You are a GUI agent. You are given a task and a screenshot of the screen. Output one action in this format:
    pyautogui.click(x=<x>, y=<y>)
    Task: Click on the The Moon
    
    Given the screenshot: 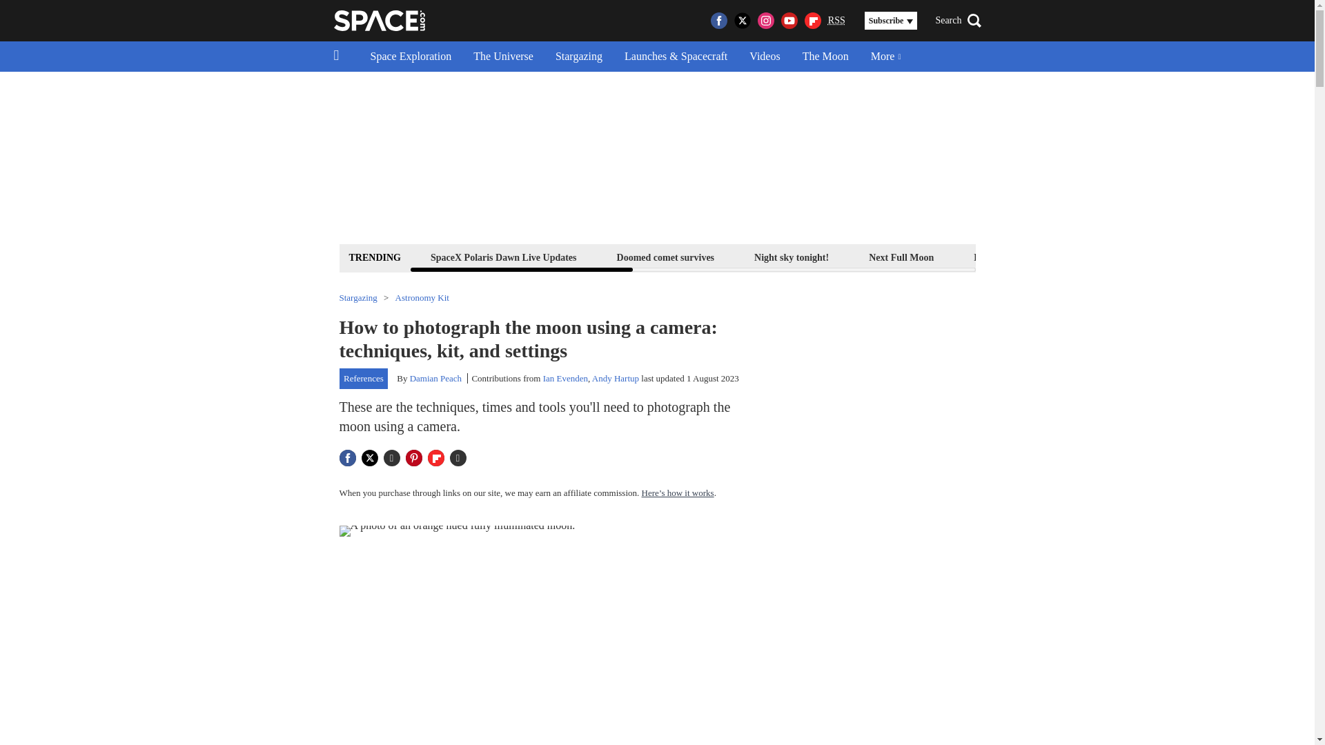 What is the action you would take?
    pyautogui.click(x=825, y=57)
    